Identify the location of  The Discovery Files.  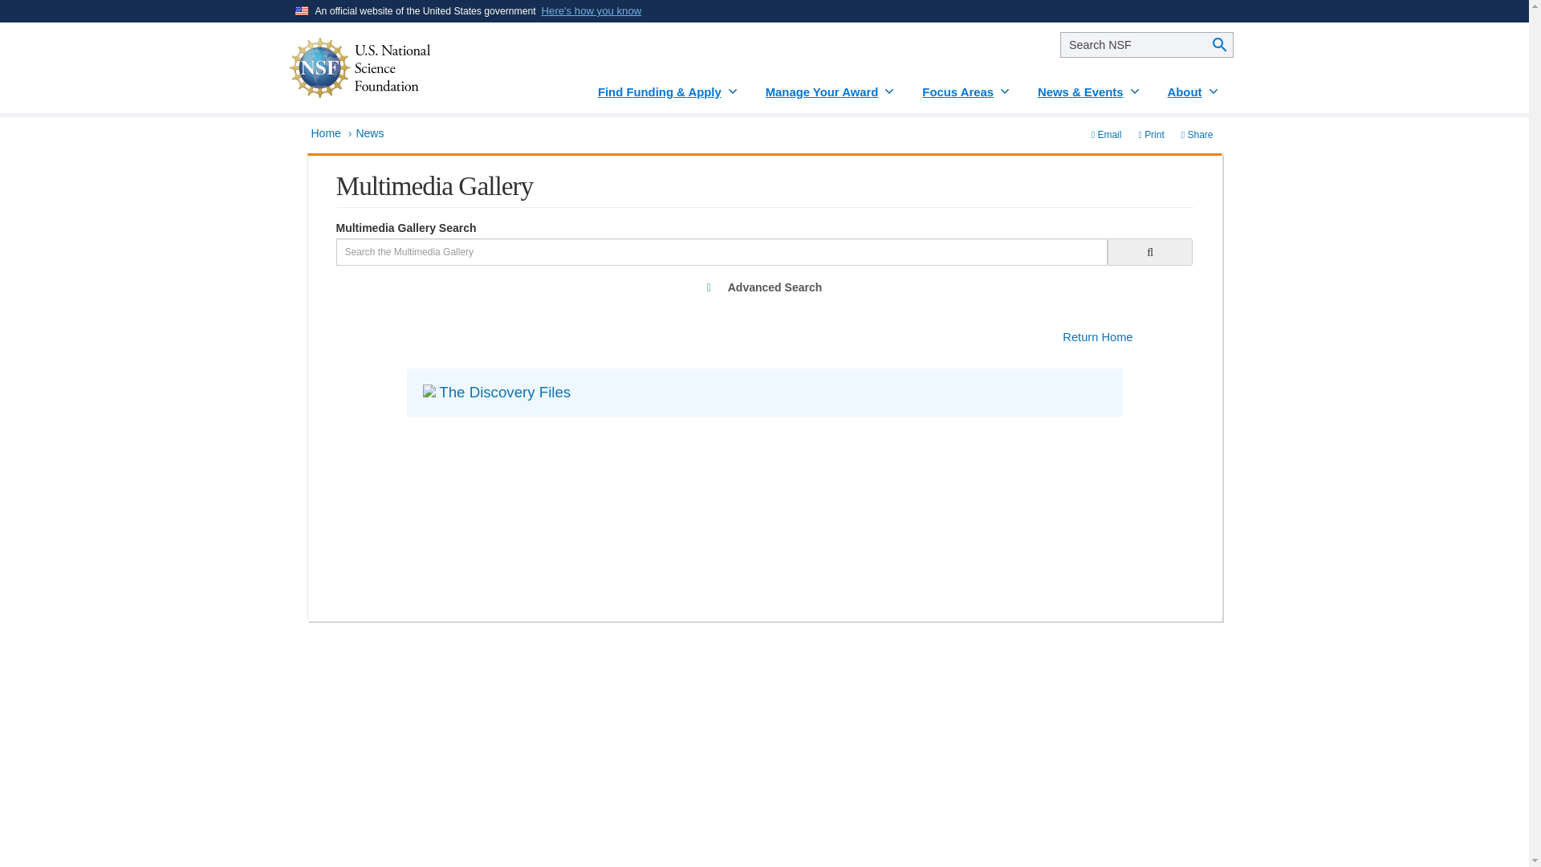
(502, 392).